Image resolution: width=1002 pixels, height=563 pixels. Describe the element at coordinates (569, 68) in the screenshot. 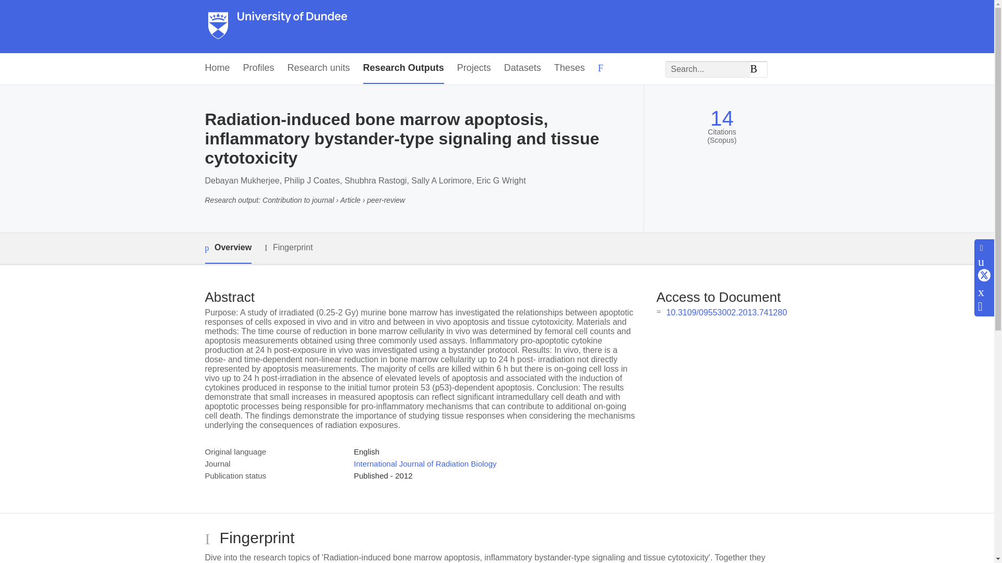

I see `Theses` at that location.